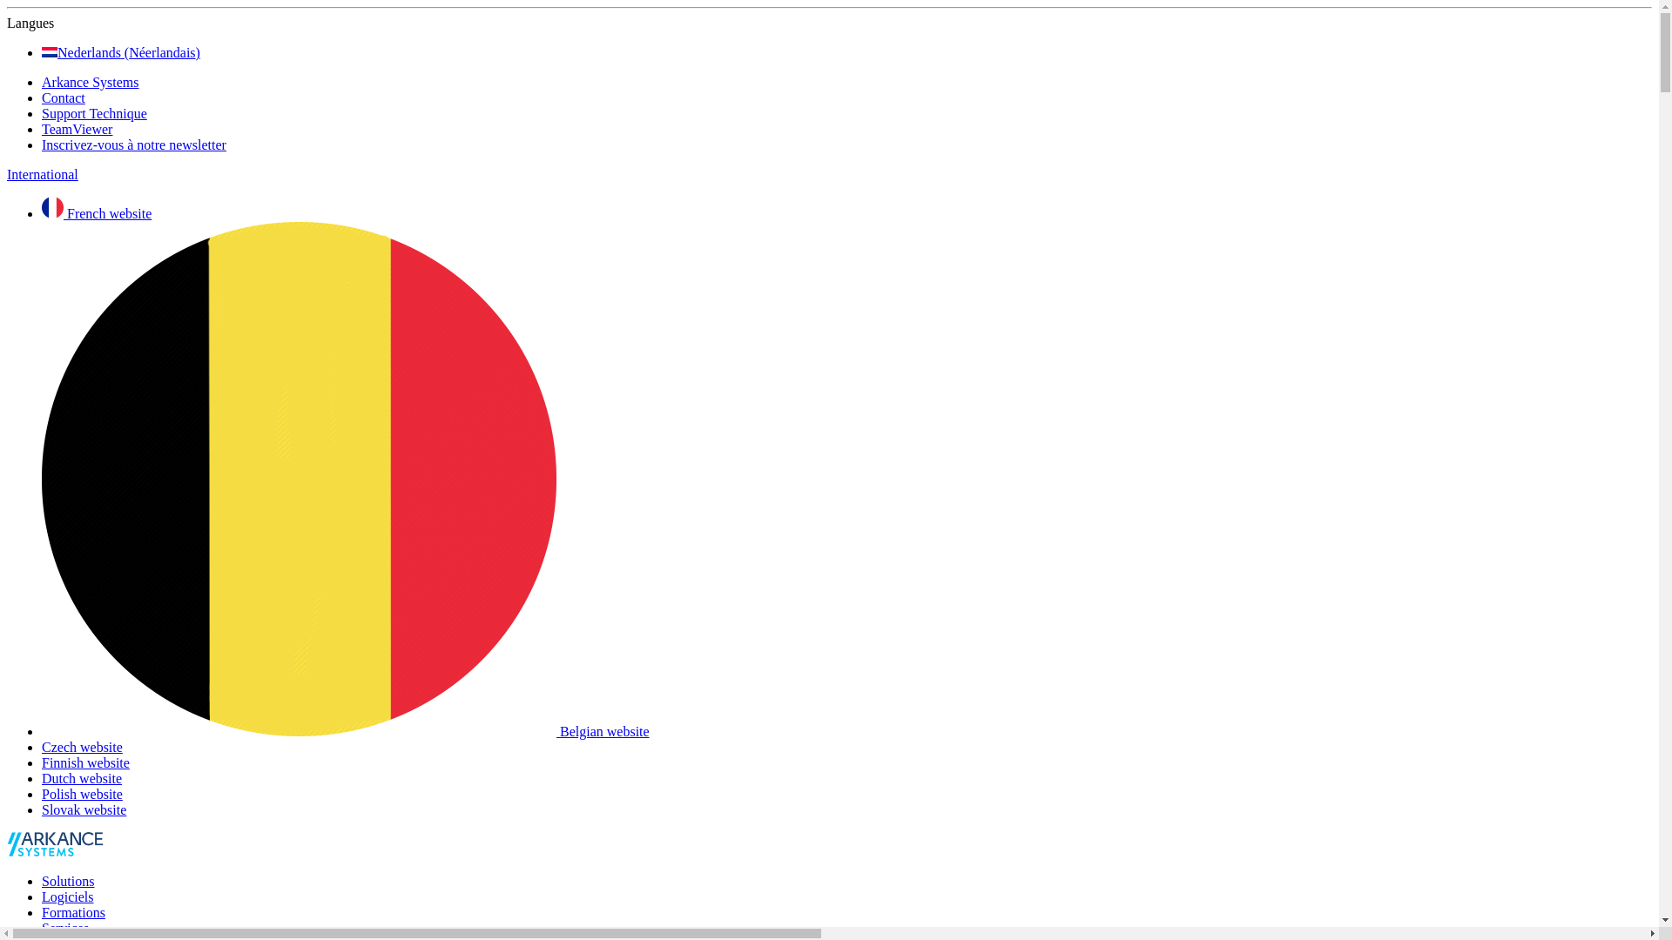 The width and height of the screenshot is (1672, 940). Describe the element at coordinates (68, 881) in the screenshot. I see `Solutions` at that location.